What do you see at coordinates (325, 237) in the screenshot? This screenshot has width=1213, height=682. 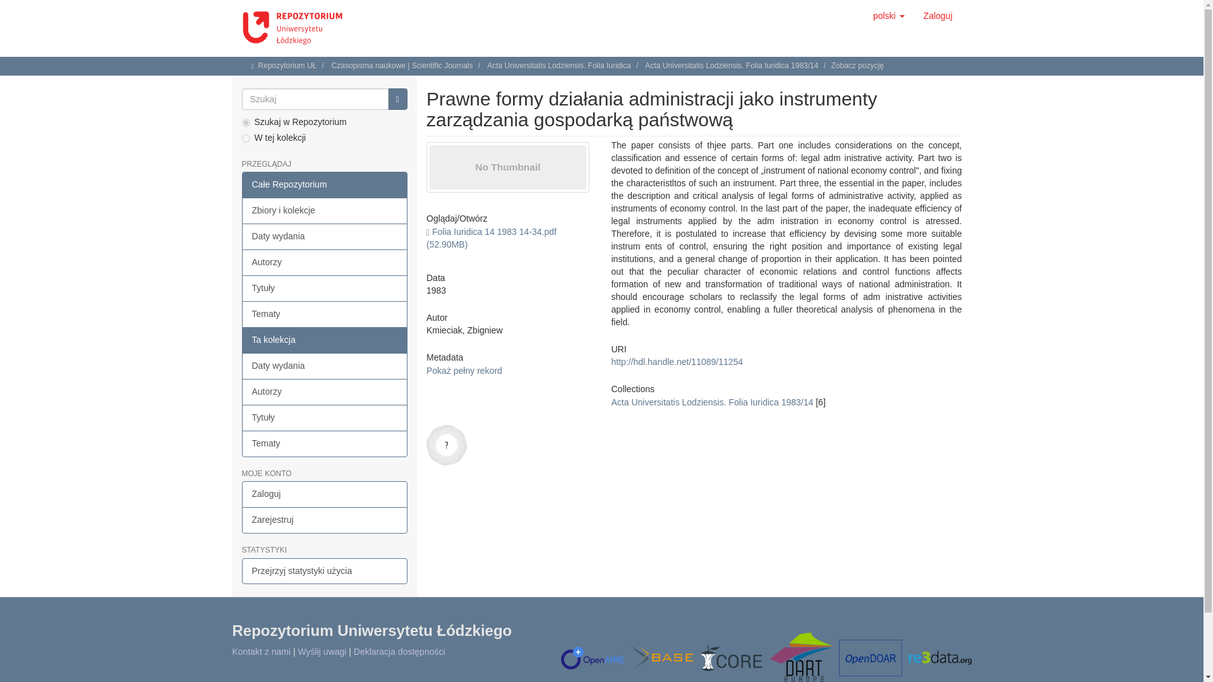 I see `Daty wydania` at bounding box center [325, 237].